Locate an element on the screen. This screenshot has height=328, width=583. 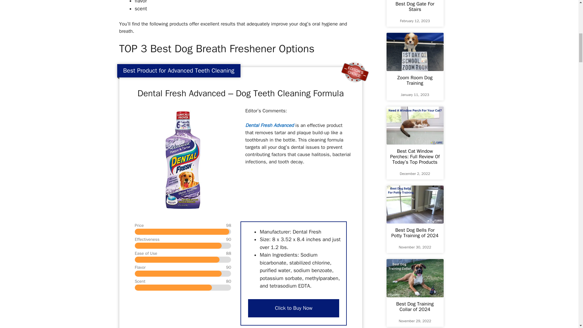
Click to Buy Now is located at coordinates (294, 308).